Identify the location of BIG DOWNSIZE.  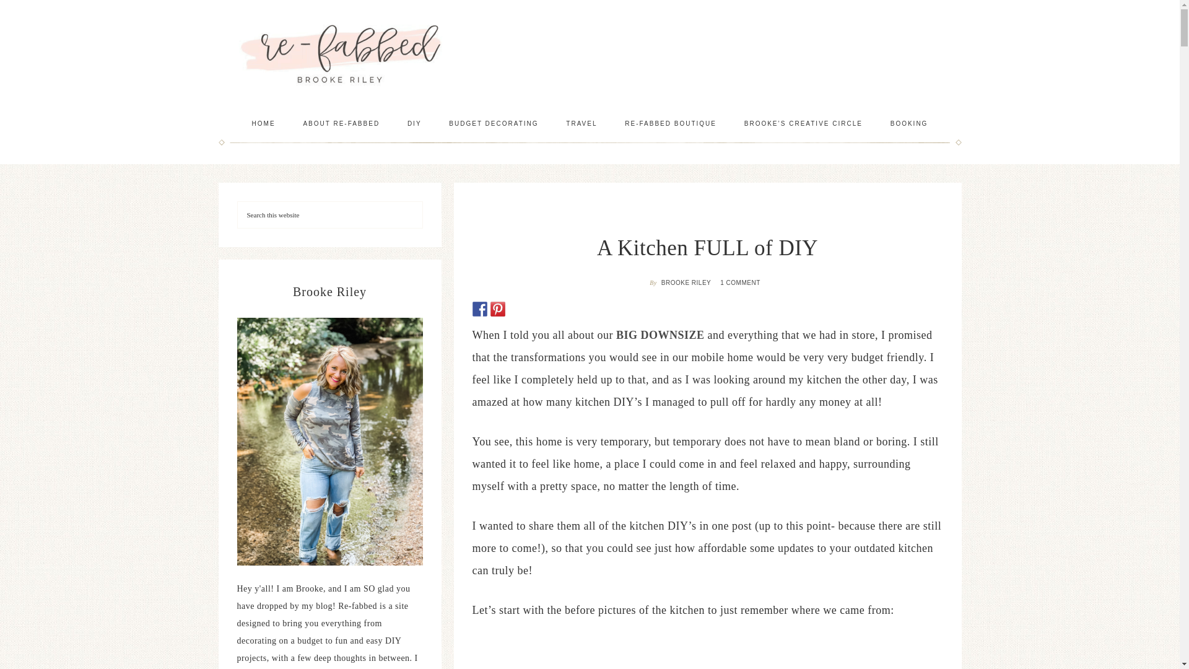
(660, 334).